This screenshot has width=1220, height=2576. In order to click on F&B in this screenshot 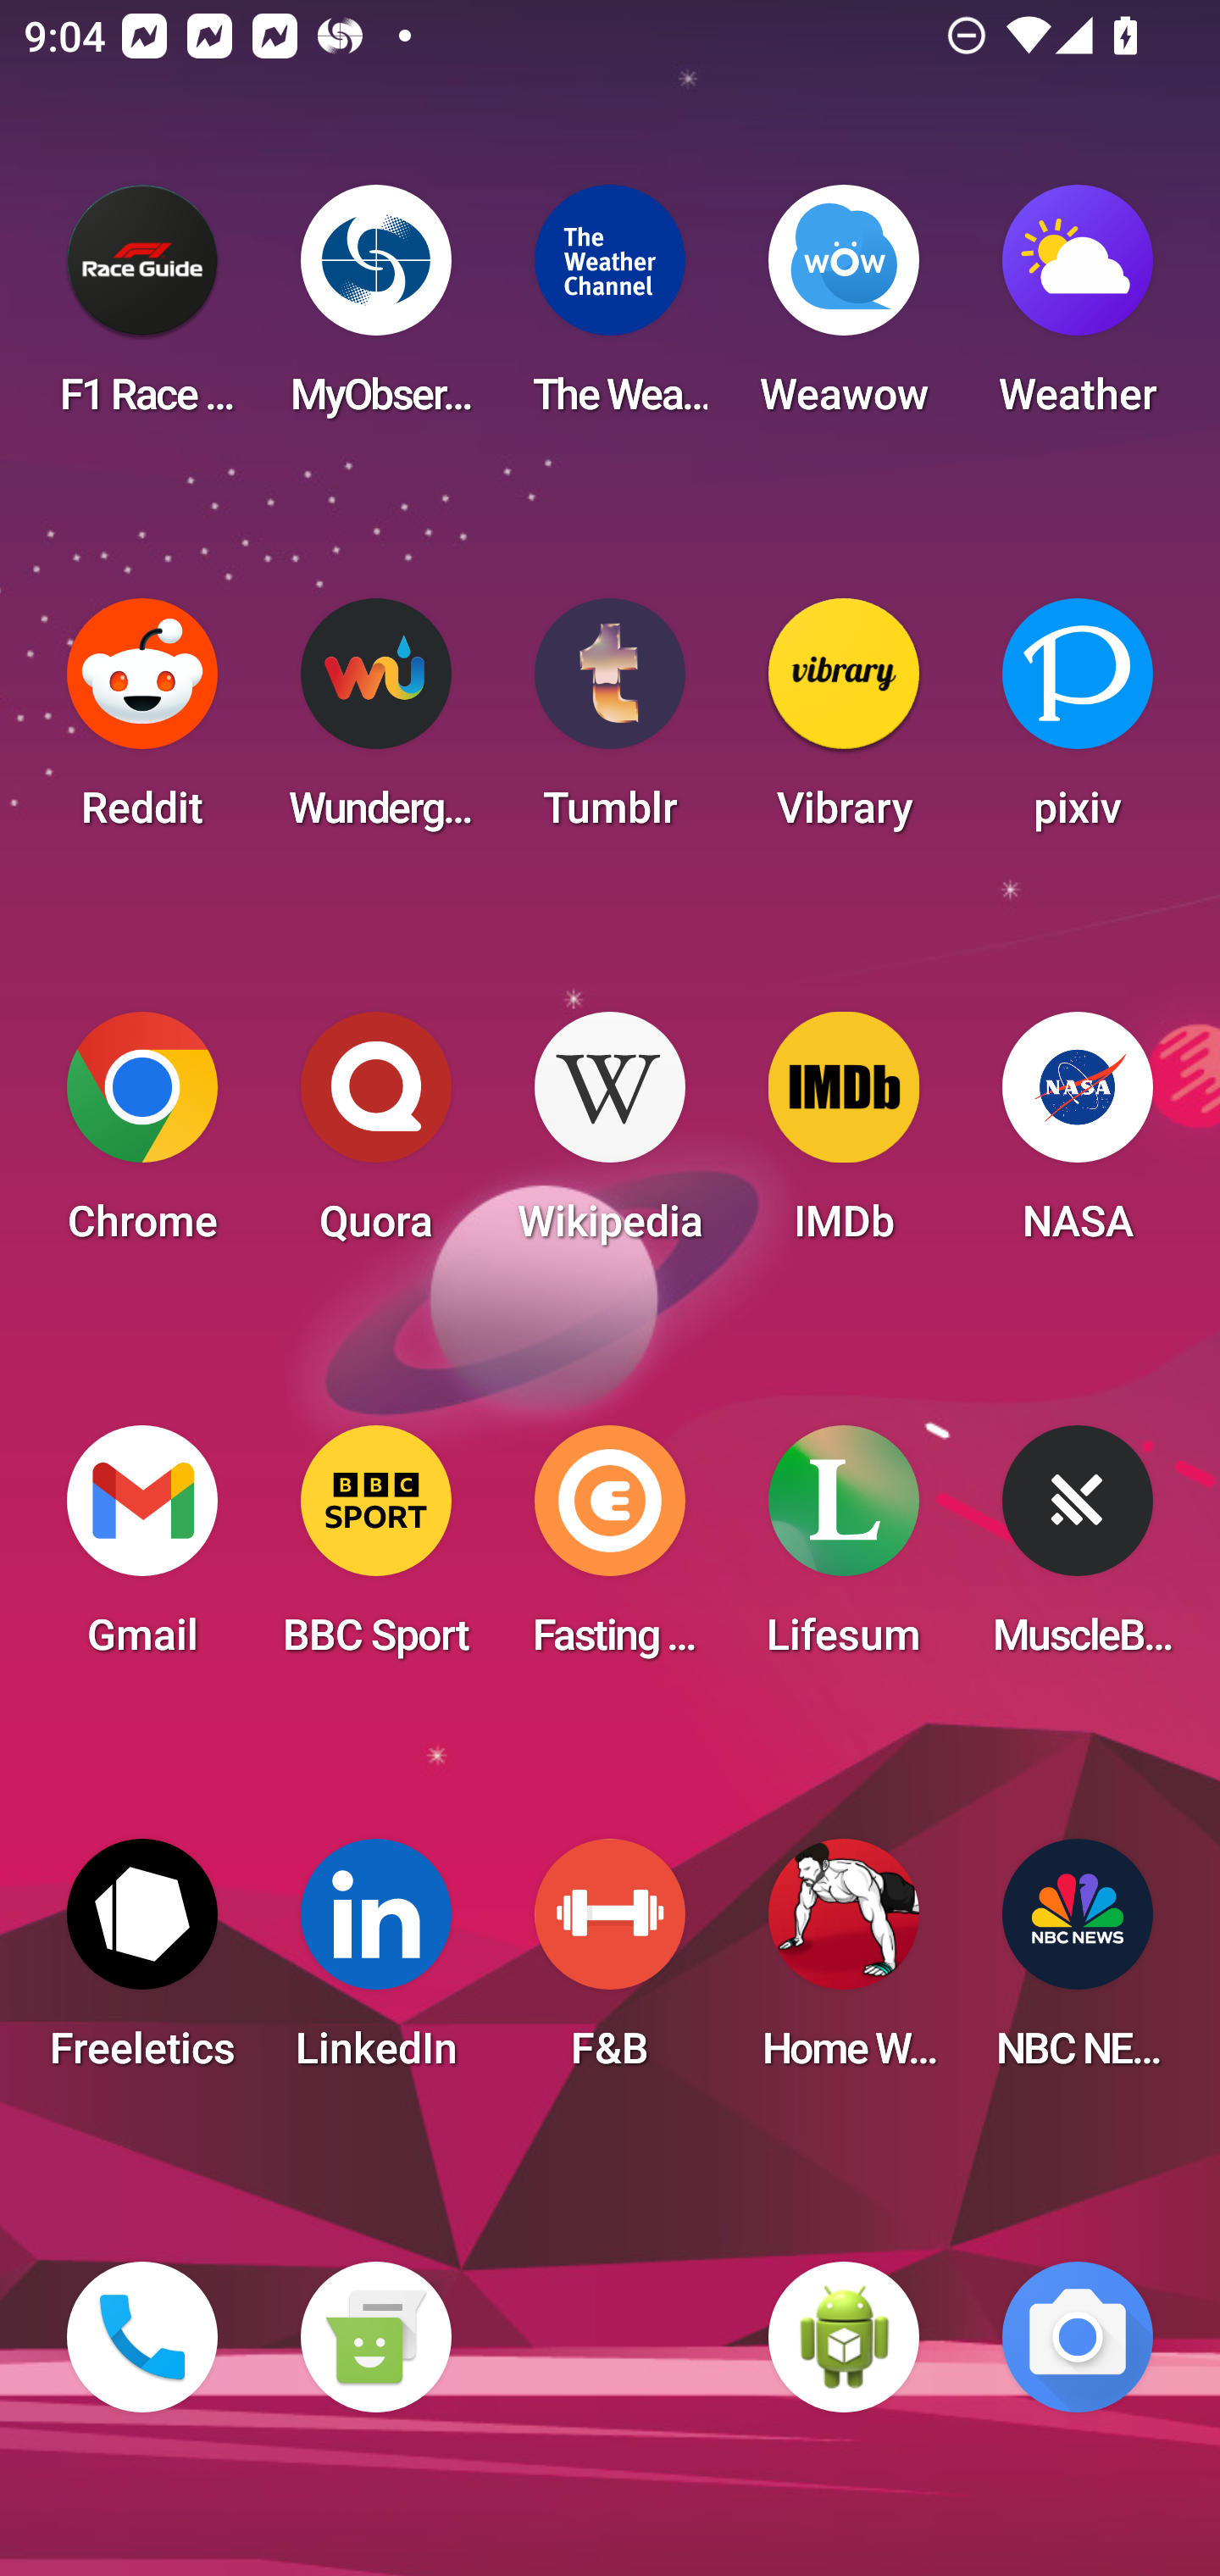, I will do `click(610, 1964)`.